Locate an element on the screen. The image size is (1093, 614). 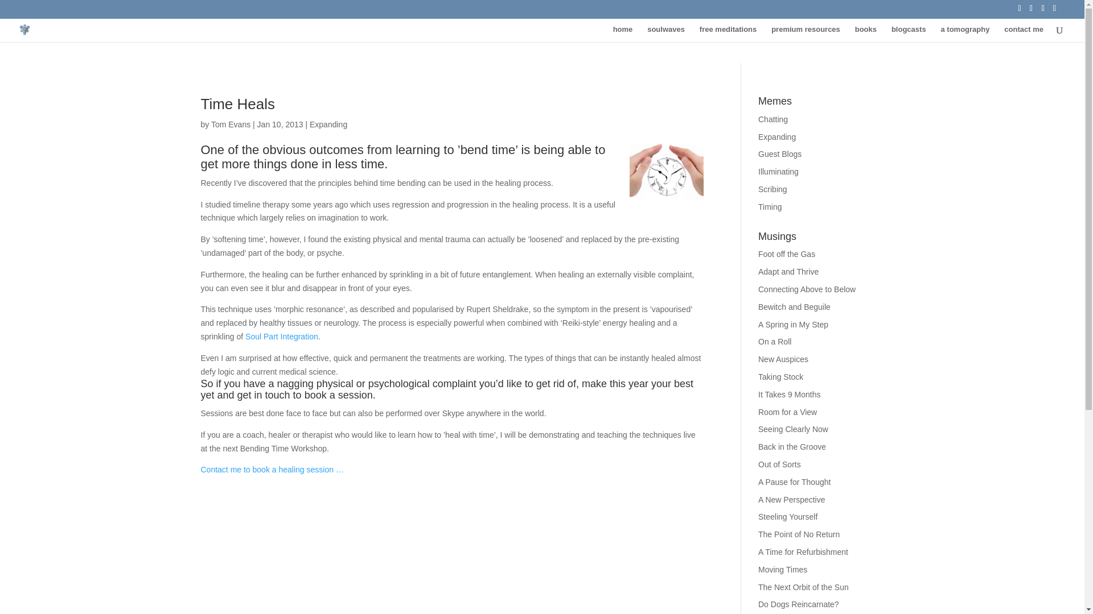
Illuminating is located at coordinates (779, 171).